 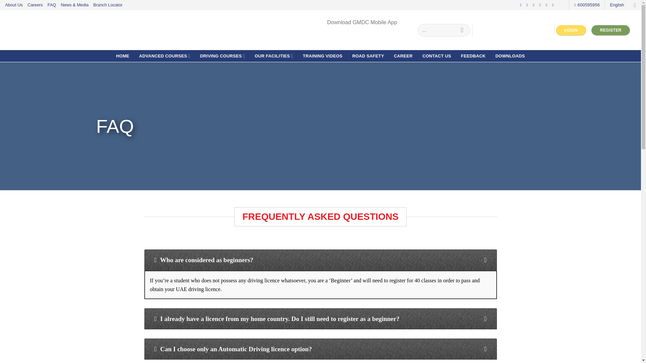 What do you see at coordinates (541, 5) in the screenshot?
I see `Follow on Twitter` at bounding box center [541, 5].